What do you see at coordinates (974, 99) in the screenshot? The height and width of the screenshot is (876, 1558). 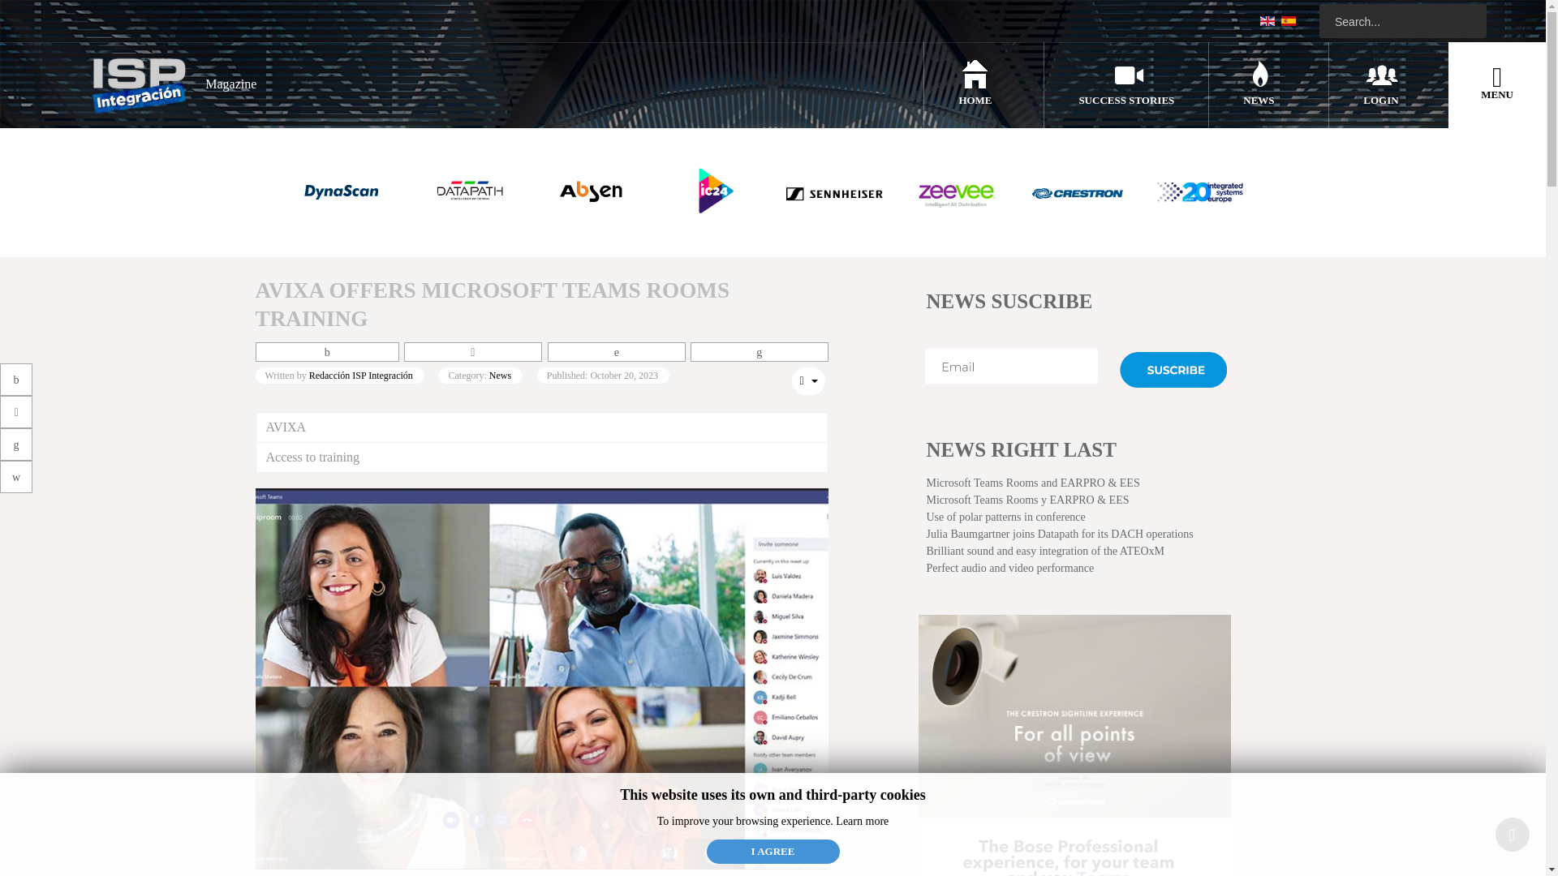 I see `HOME` at bounding box center [974, 99].